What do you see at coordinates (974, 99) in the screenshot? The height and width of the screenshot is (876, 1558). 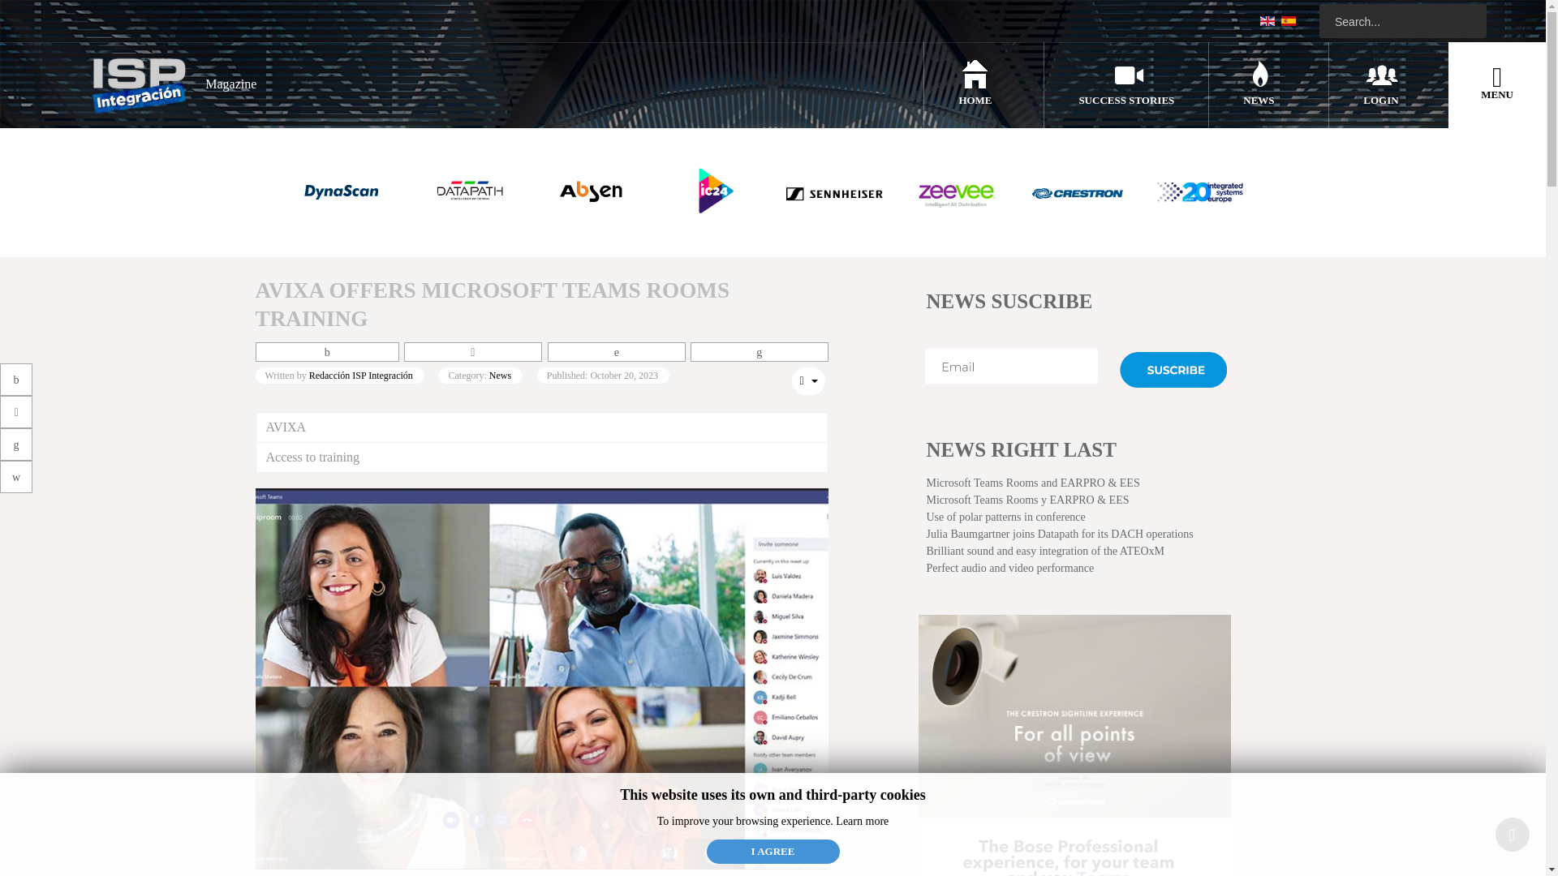 I see `HOME` at bounding box center [974, 99].